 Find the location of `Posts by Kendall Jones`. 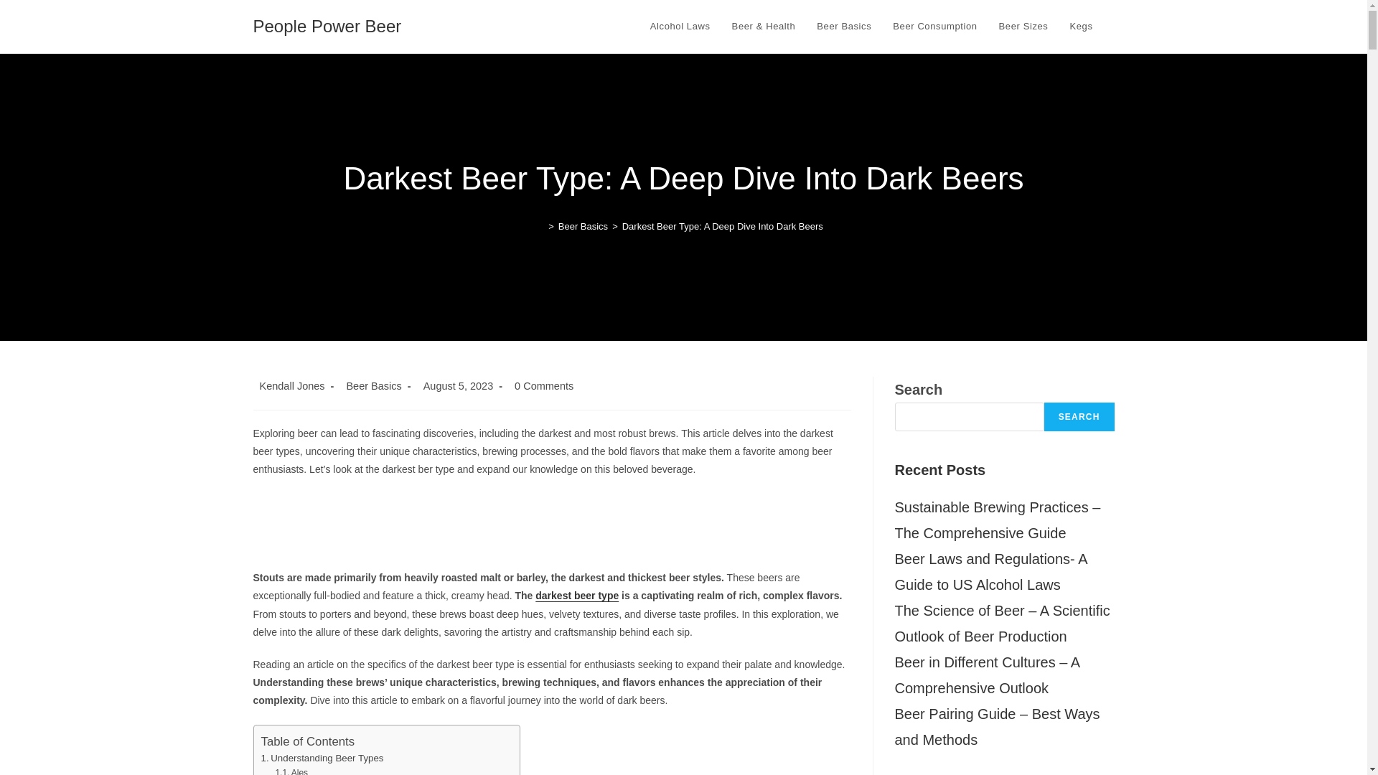

Posts by Kendall Jones is located at coordinates (293, 386).